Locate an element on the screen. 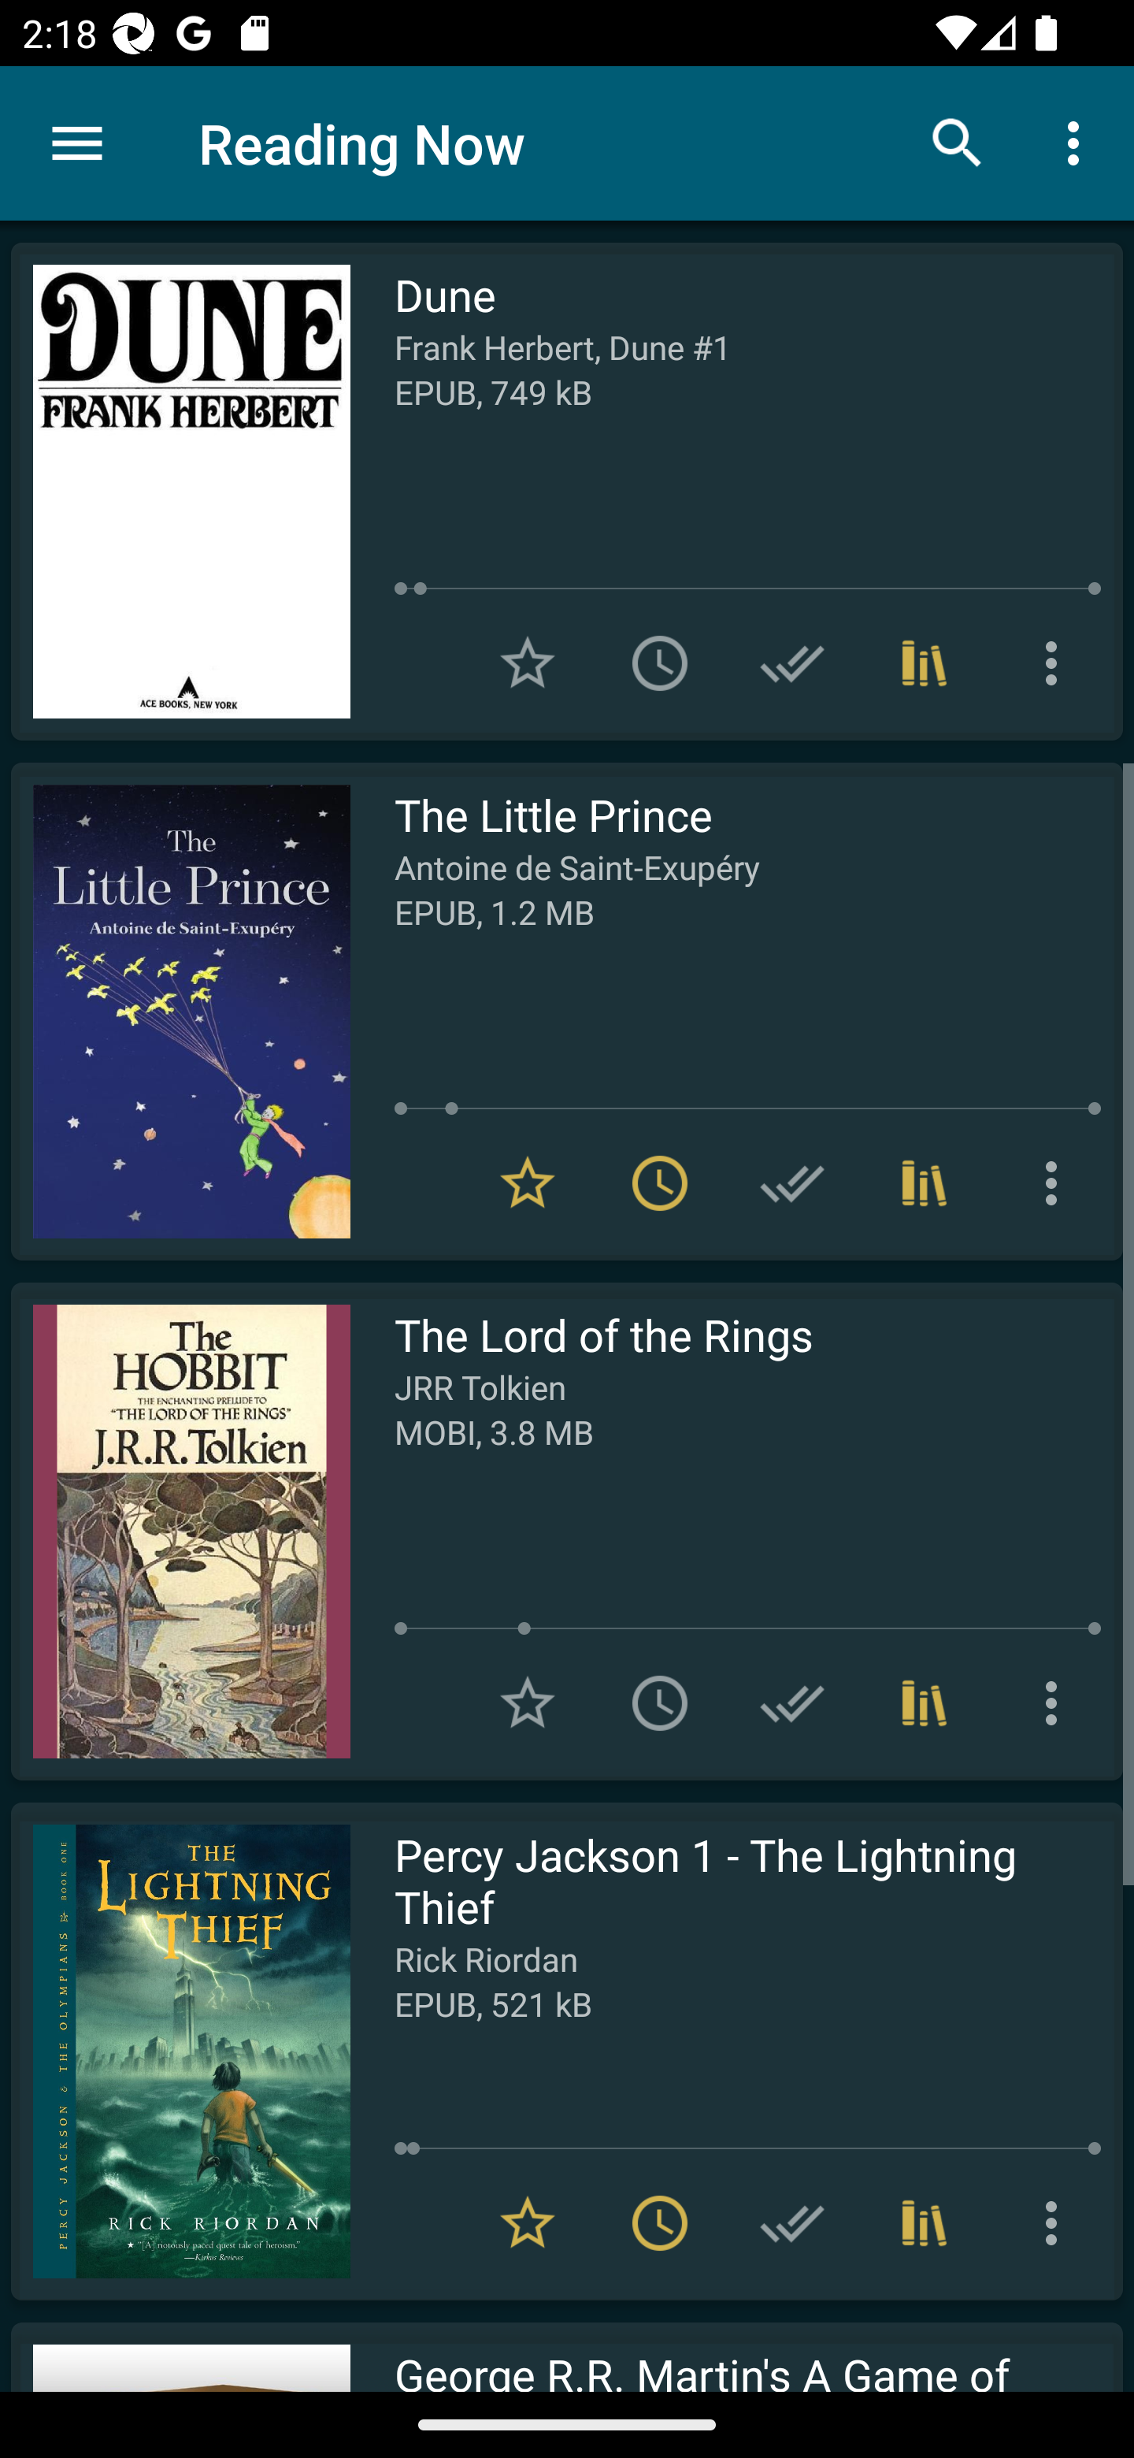 Image resolution: width=1134 pixels, height=2458 pixels. Add to Favorites is located at coordinates (528, 663).